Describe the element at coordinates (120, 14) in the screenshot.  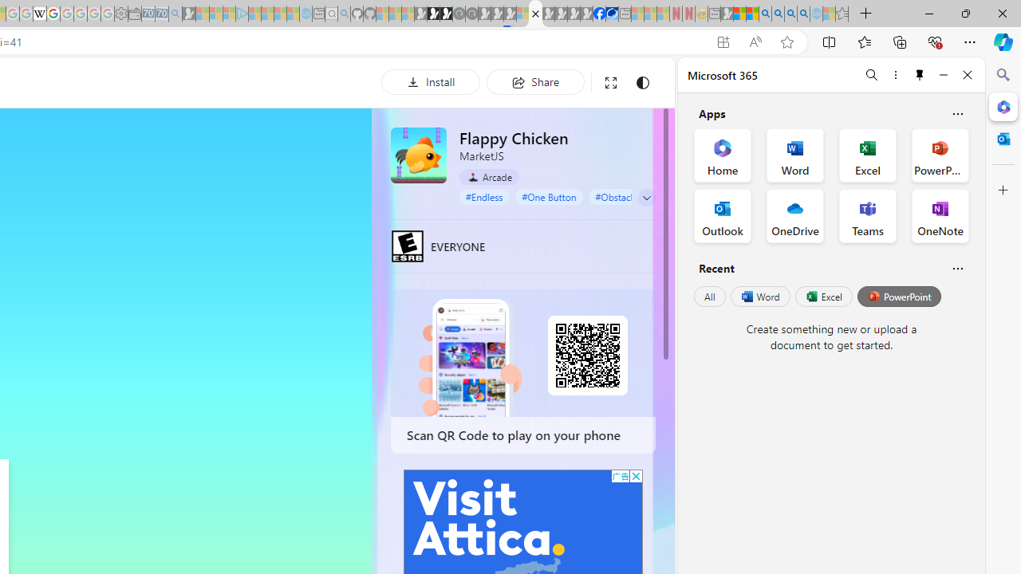
I see `Settings - Sleeping` at that location.